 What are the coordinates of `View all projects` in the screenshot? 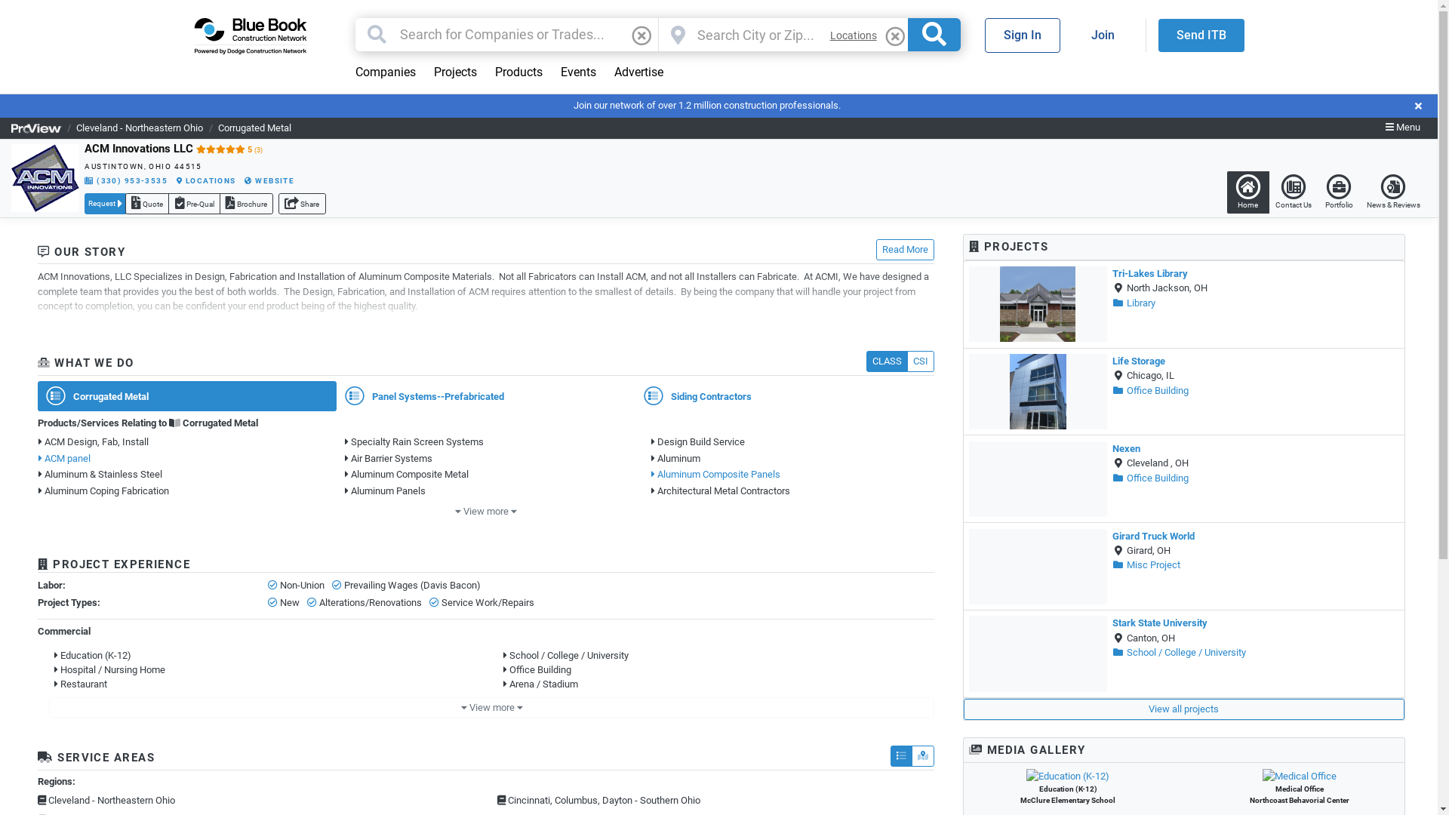 It's located at (1184, 709).